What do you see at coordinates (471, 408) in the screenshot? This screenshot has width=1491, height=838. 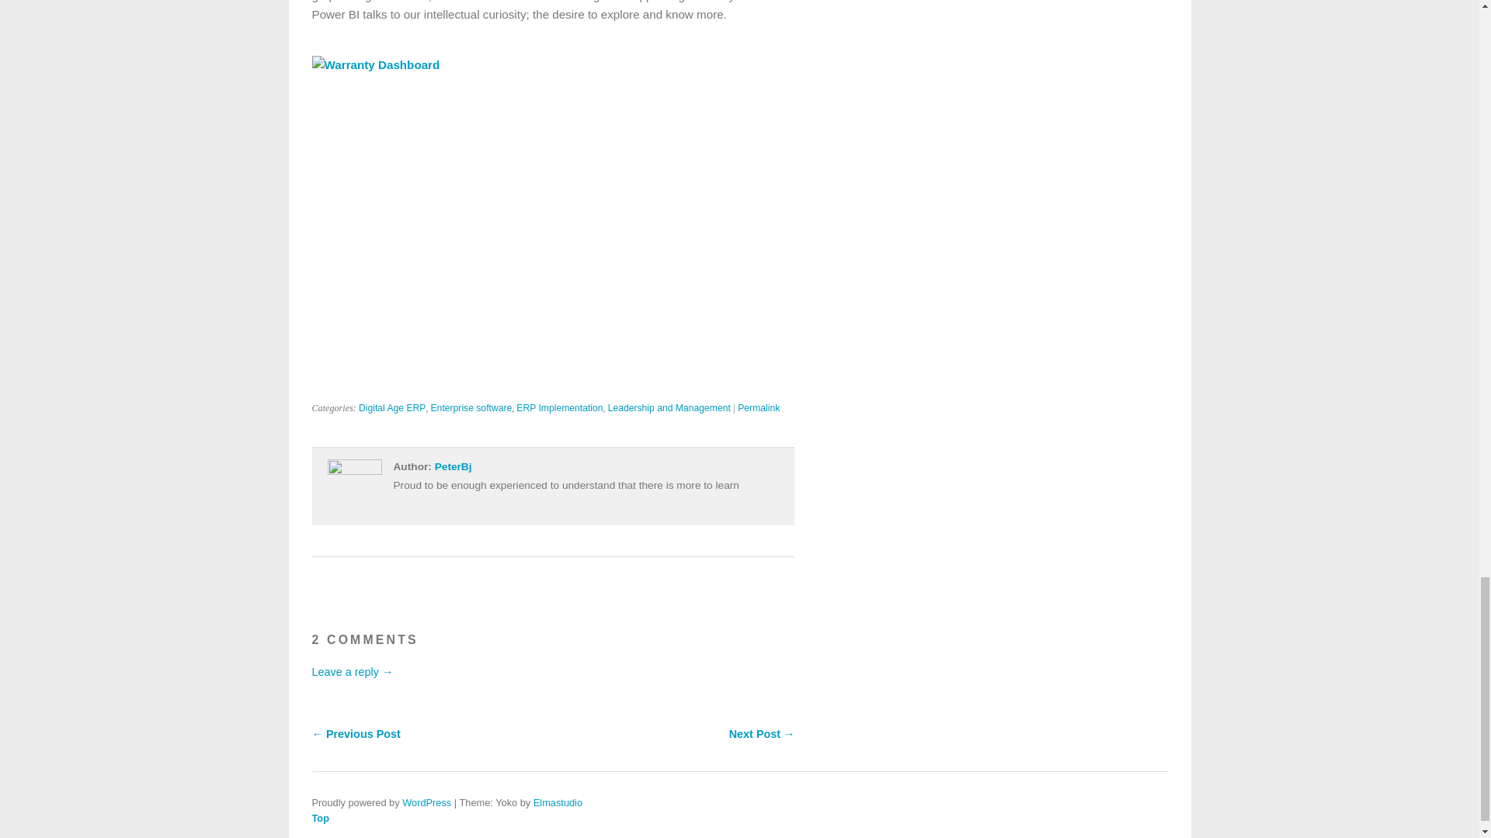 I see `Enterprise software` at bounding box center [471, 408].